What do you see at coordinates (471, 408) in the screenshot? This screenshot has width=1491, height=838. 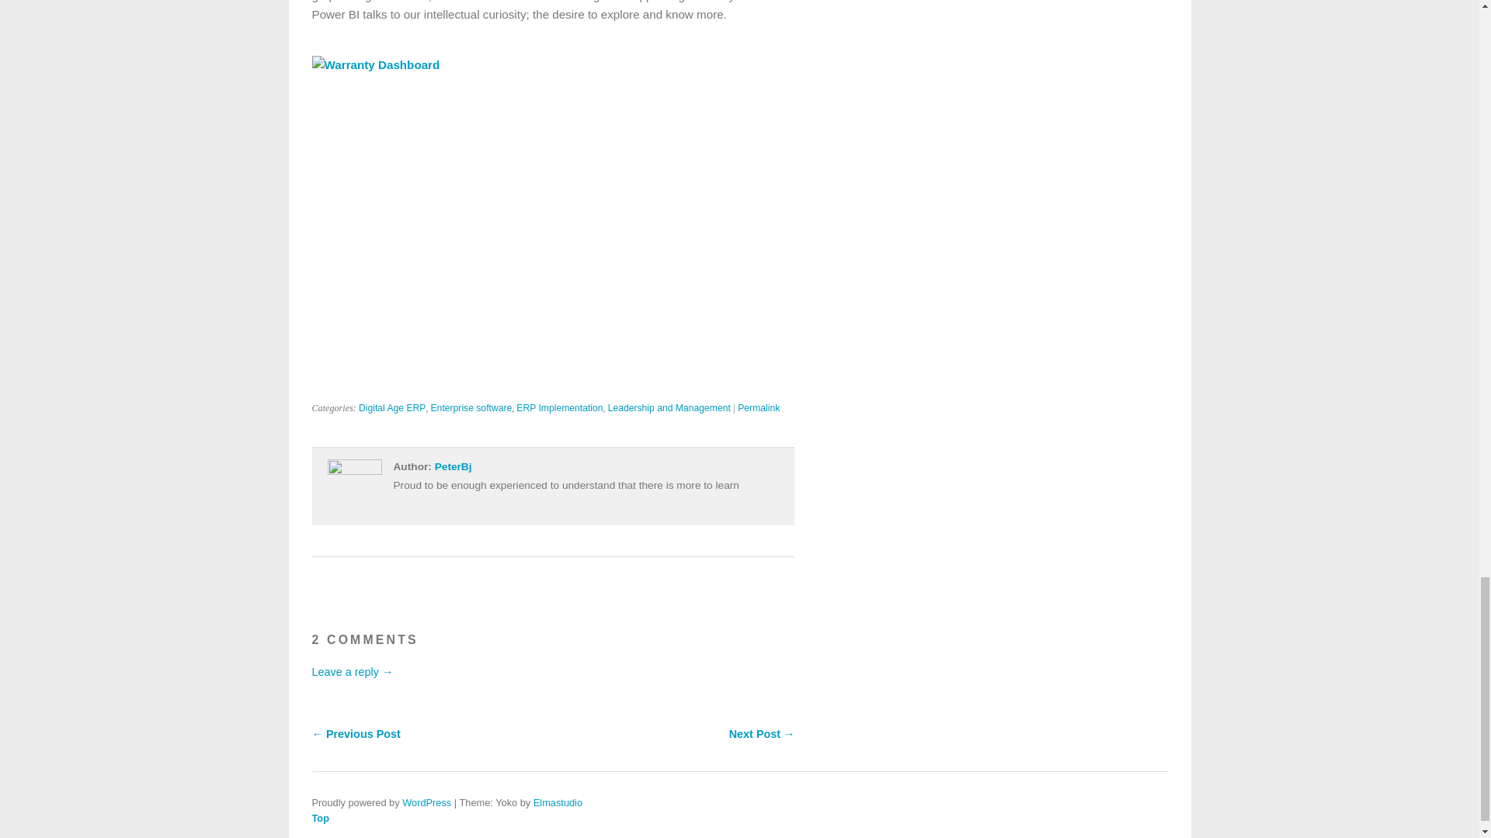 I see `Enterprise software` at bounding box center [471, 408].